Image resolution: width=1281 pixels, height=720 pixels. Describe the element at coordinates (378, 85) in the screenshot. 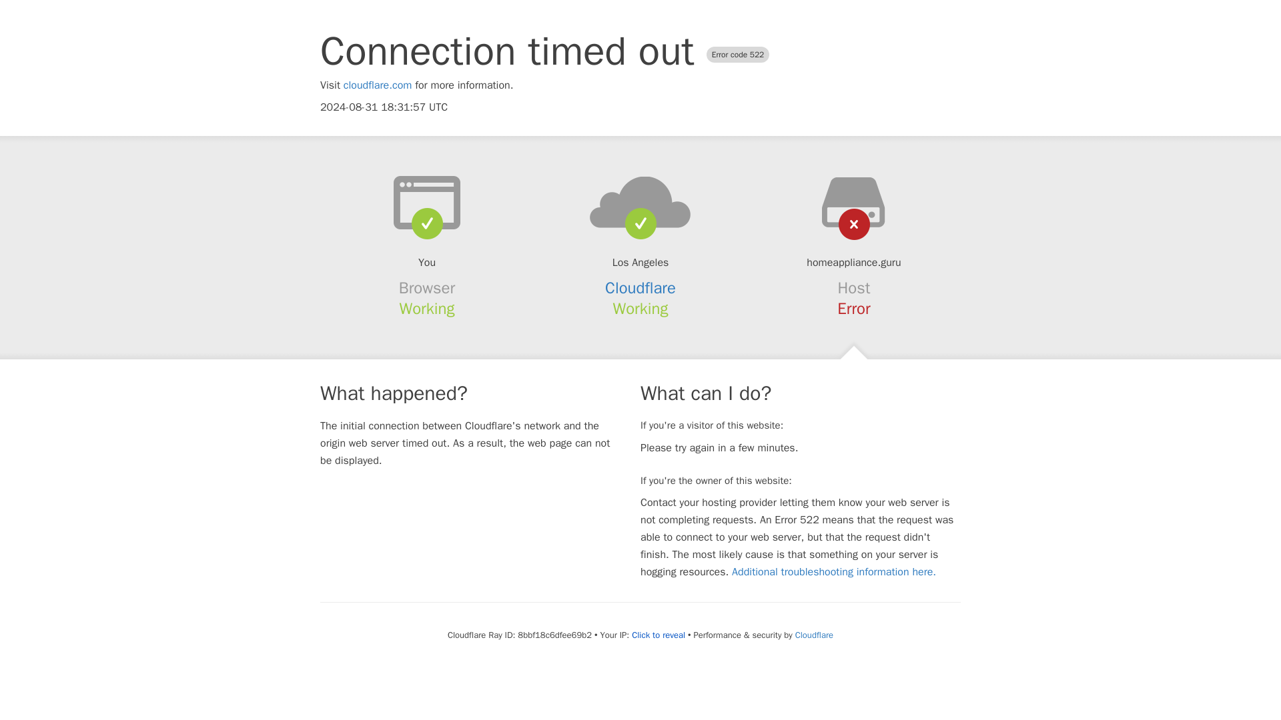

I see `cloudflare.com` at that location.